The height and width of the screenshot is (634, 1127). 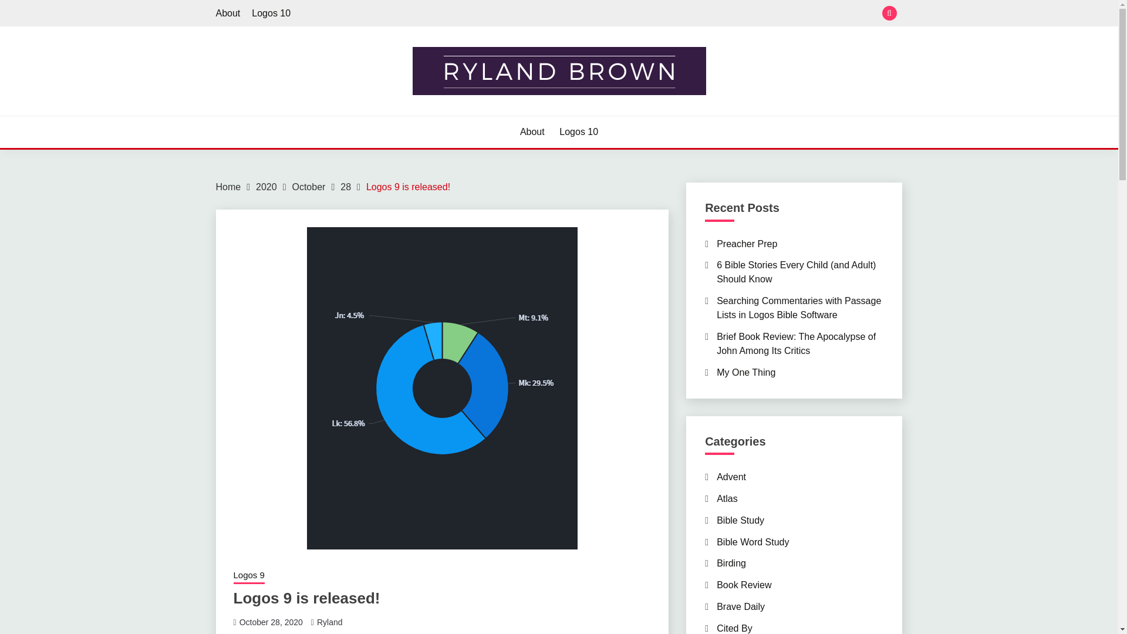 What do you see at coordinates (266, 187) in the screenshot?
I see `2020` at bounding box center [266, 187].